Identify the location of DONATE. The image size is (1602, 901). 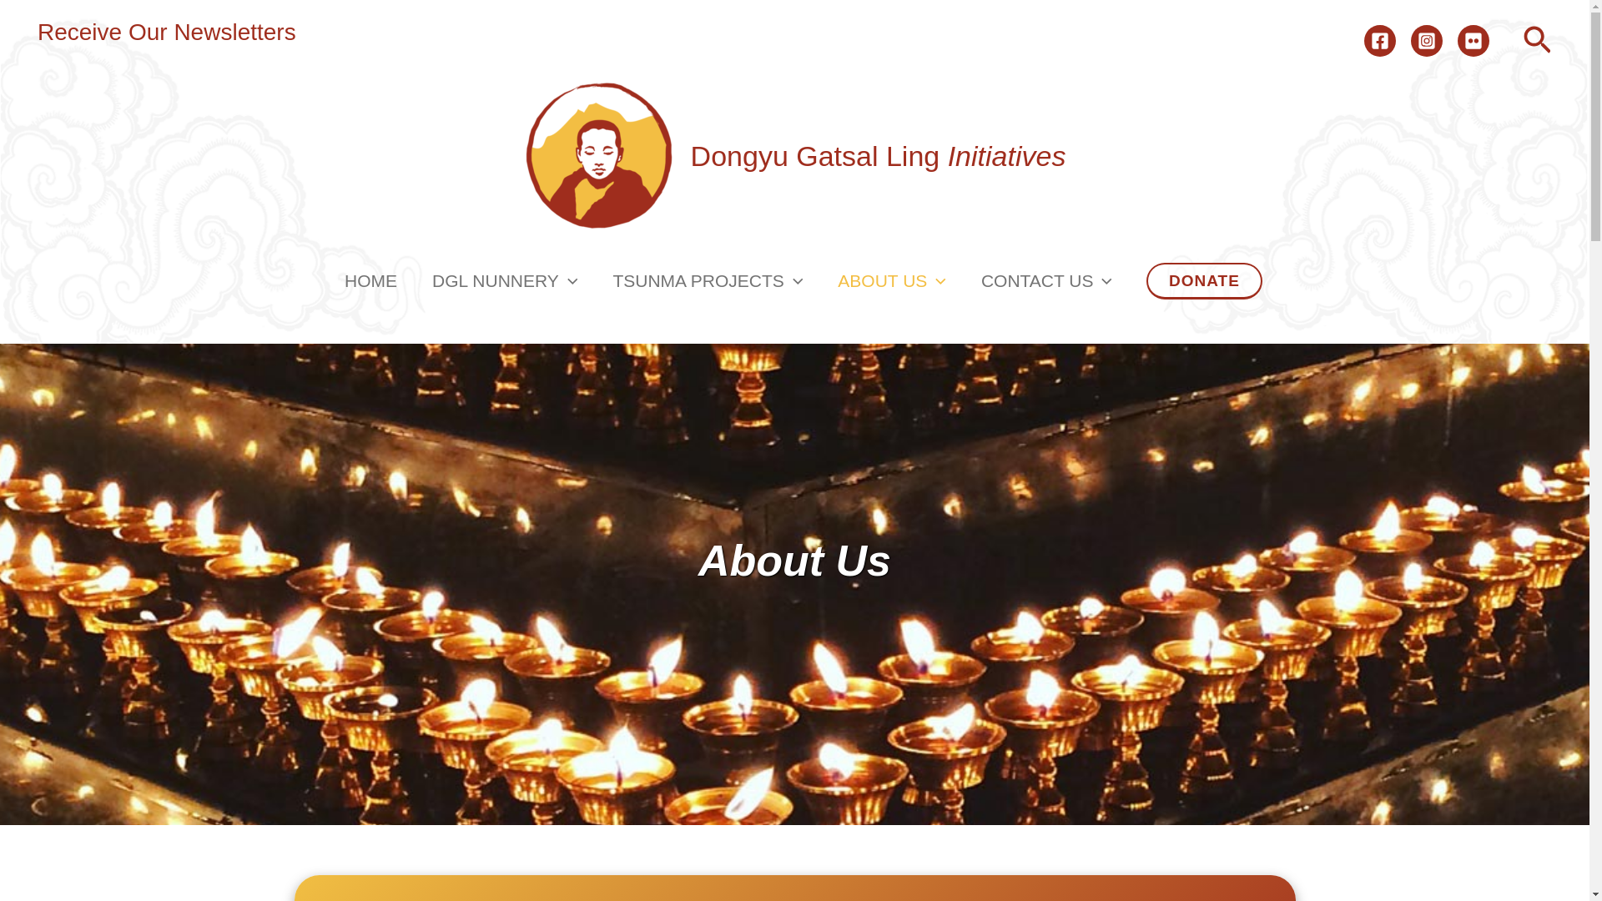
(1204, 280).